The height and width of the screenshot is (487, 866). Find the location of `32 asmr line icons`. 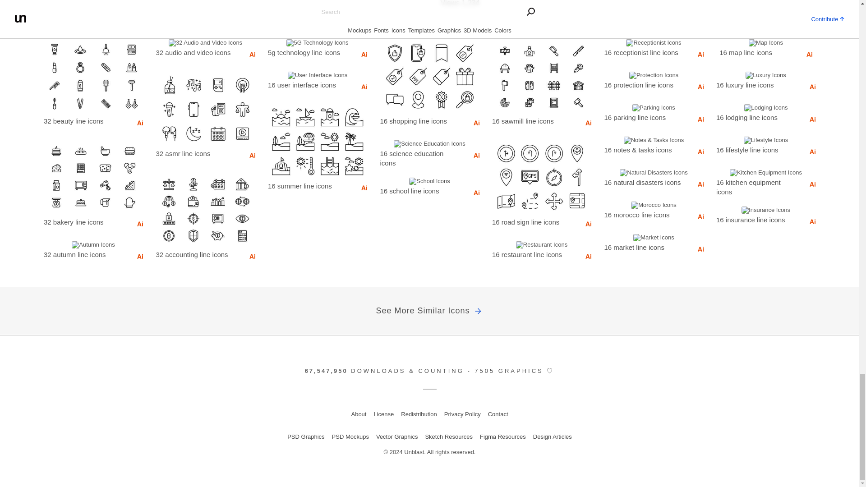

32 asmr line icons is located at coordinates (196, 153).